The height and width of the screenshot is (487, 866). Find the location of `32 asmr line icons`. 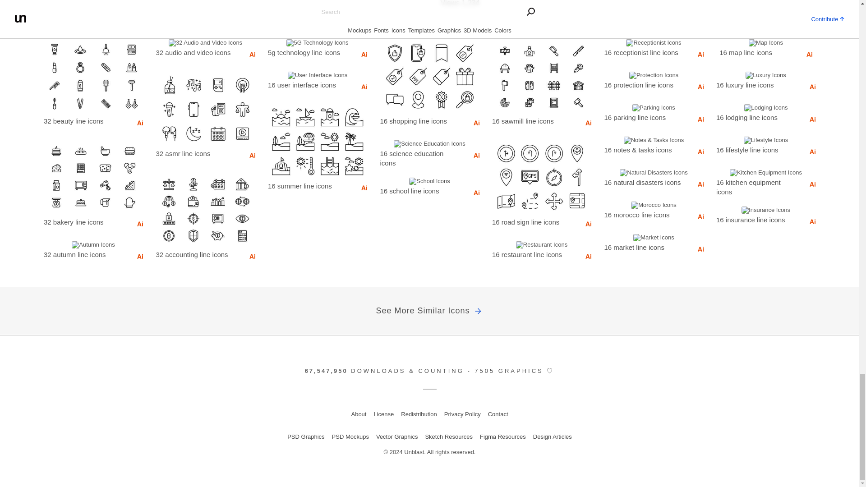

32 asmr line icons is located at coordinates (196, 153).